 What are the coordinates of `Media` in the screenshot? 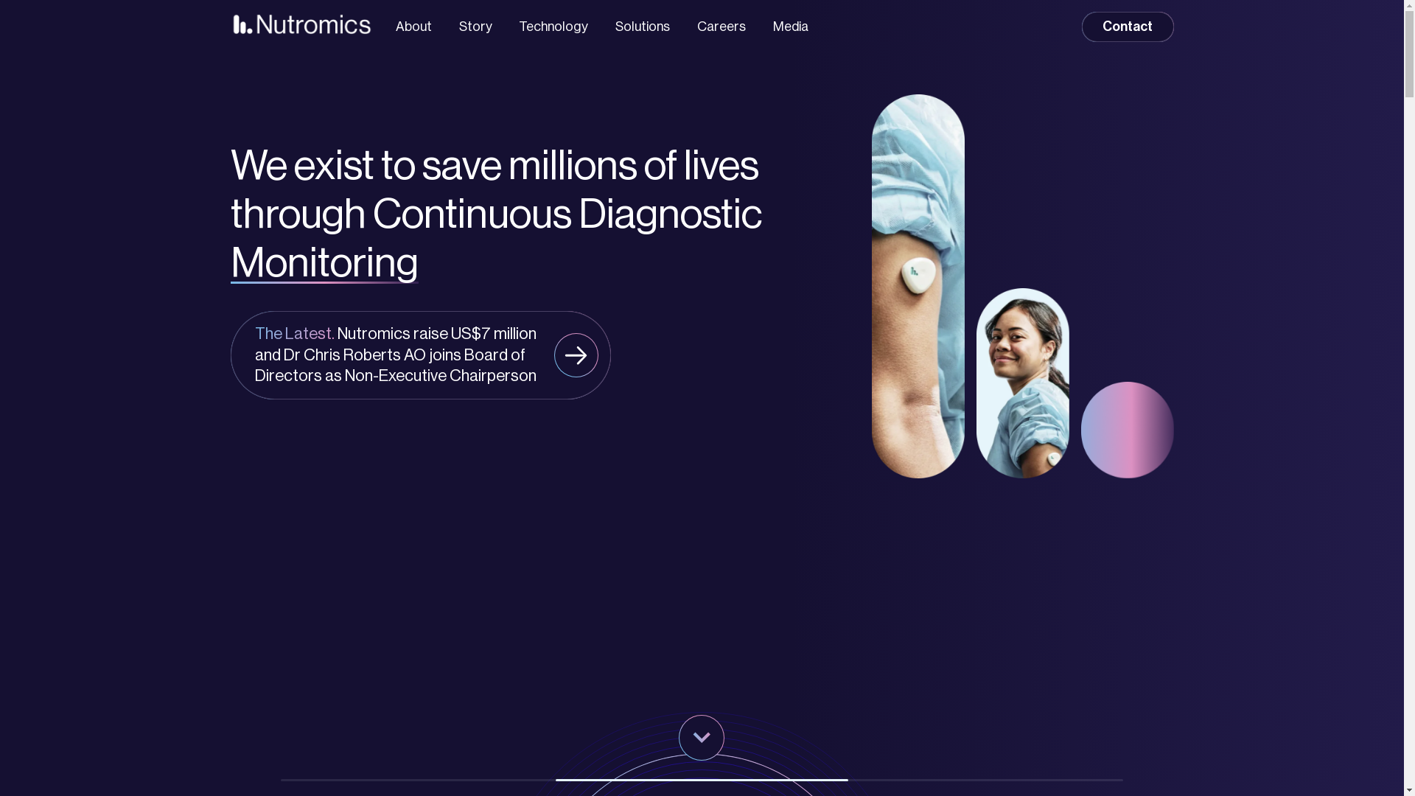 It's located at (791, 27).